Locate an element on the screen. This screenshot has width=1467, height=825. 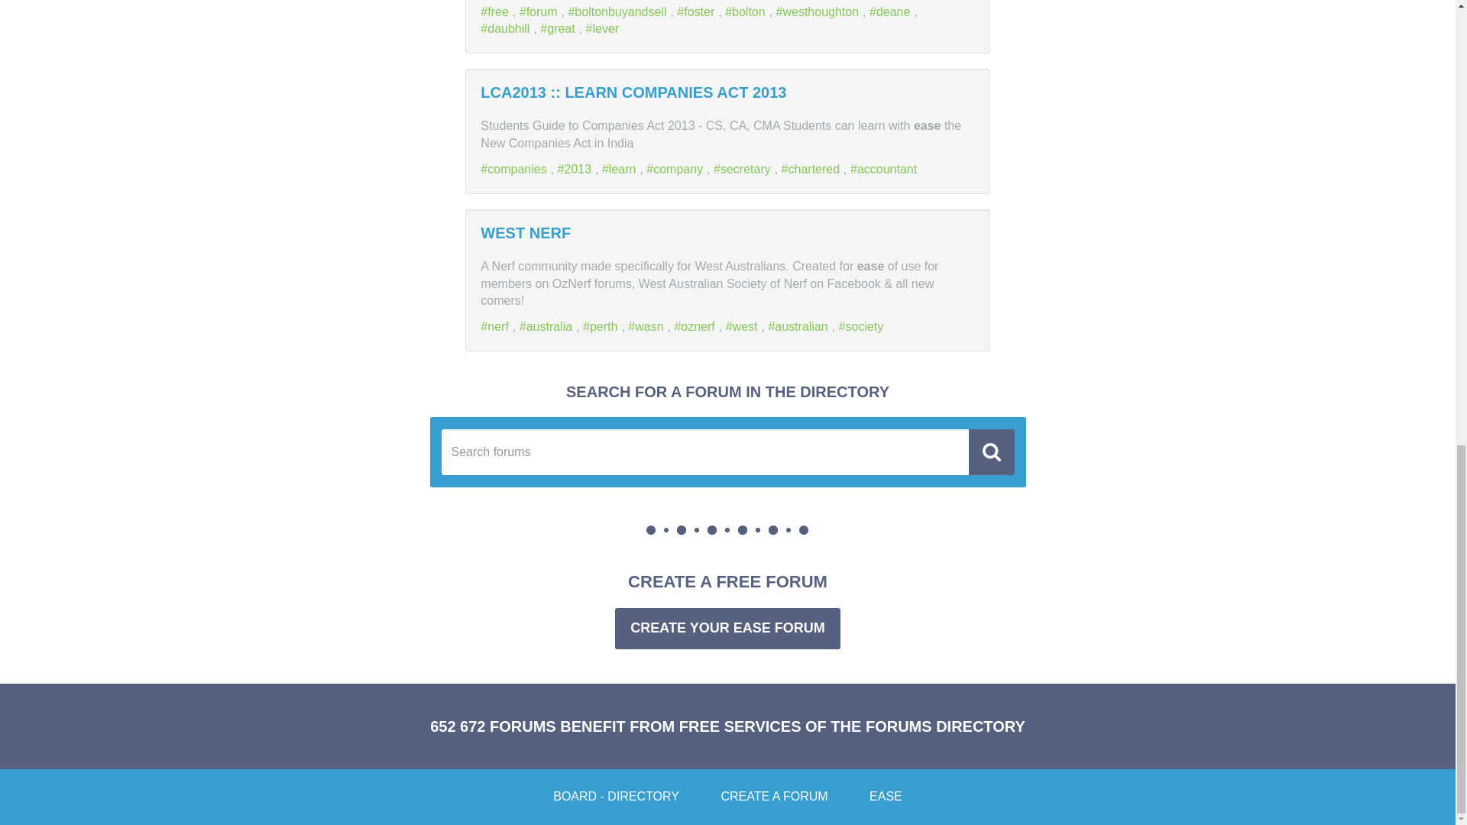
free is located at coordinates (497, 11).